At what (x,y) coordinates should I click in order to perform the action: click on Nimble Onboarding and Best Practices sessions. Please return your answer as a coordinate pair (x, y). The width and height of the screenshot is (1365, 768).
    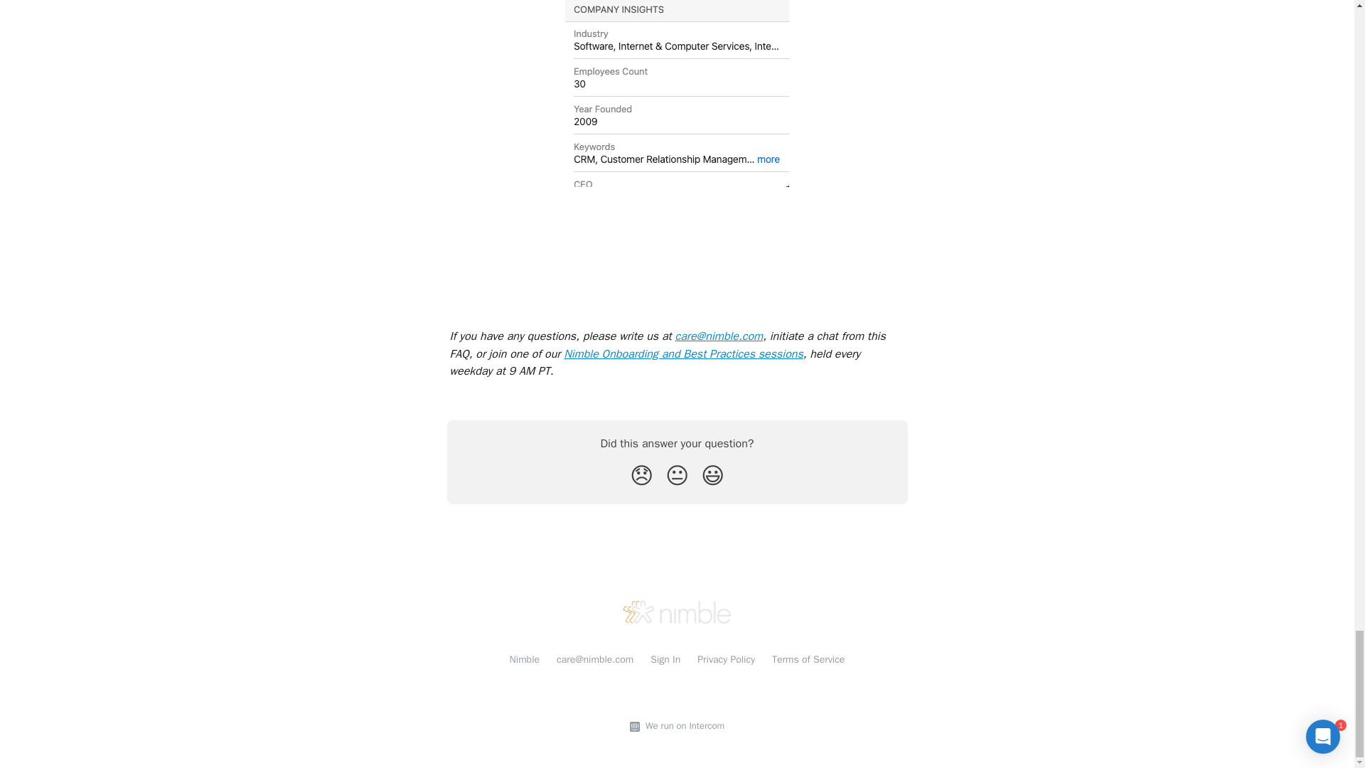
    Looking at the image, I should click on (682, 354).